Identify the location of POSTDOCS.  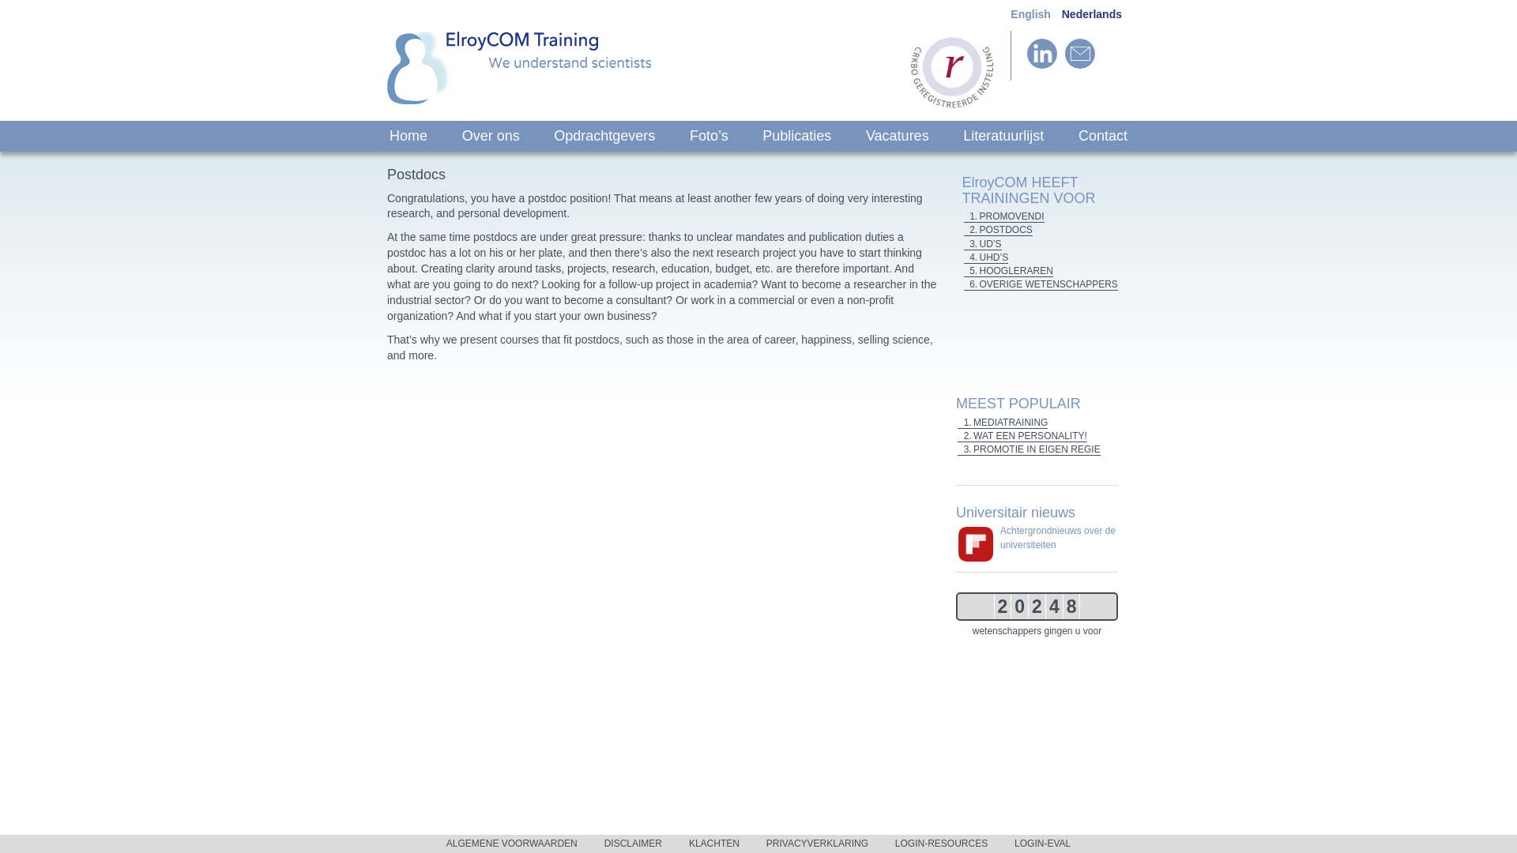
(998, 231).